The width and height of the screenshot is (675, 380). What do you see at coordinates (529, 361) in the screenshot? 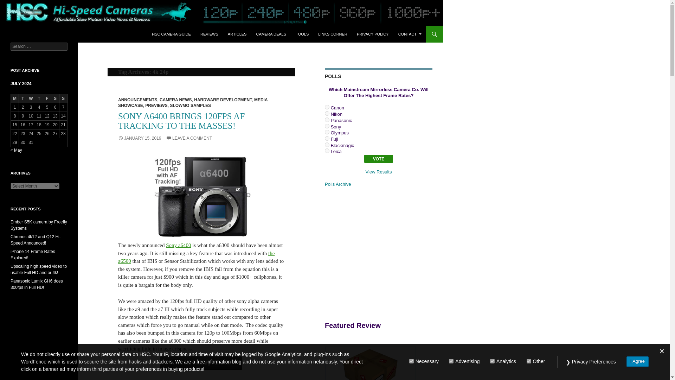
I see `Other` at bounding box center [529, 361].